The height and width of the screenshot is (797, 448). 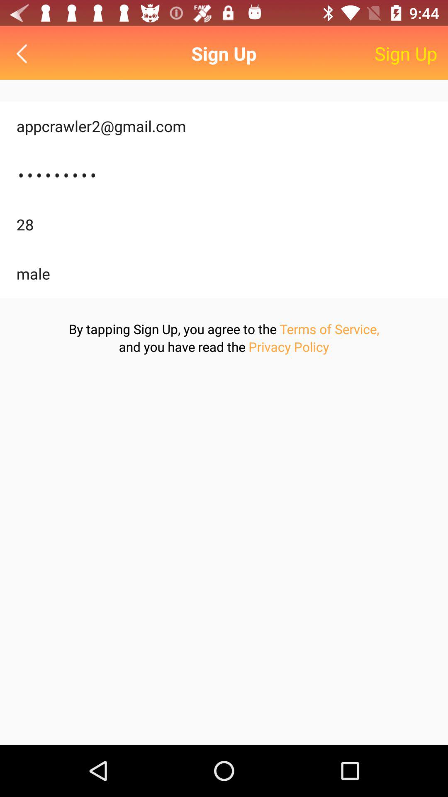 What do you see at coordinates (224, 126) in the screenshot?
I see `select appcrawler2@gmail.com icon` at bounding box center [224, 126].